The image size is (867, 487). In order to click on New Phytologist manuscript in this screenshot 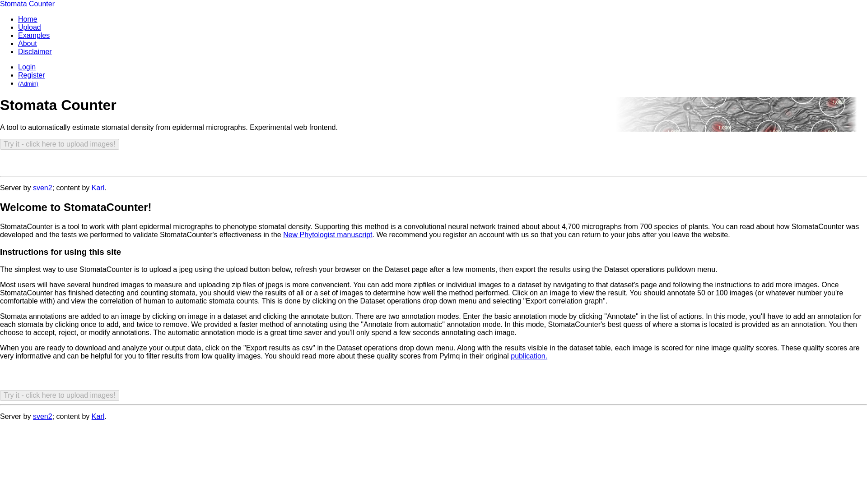, I will do `click(327, 234)`.